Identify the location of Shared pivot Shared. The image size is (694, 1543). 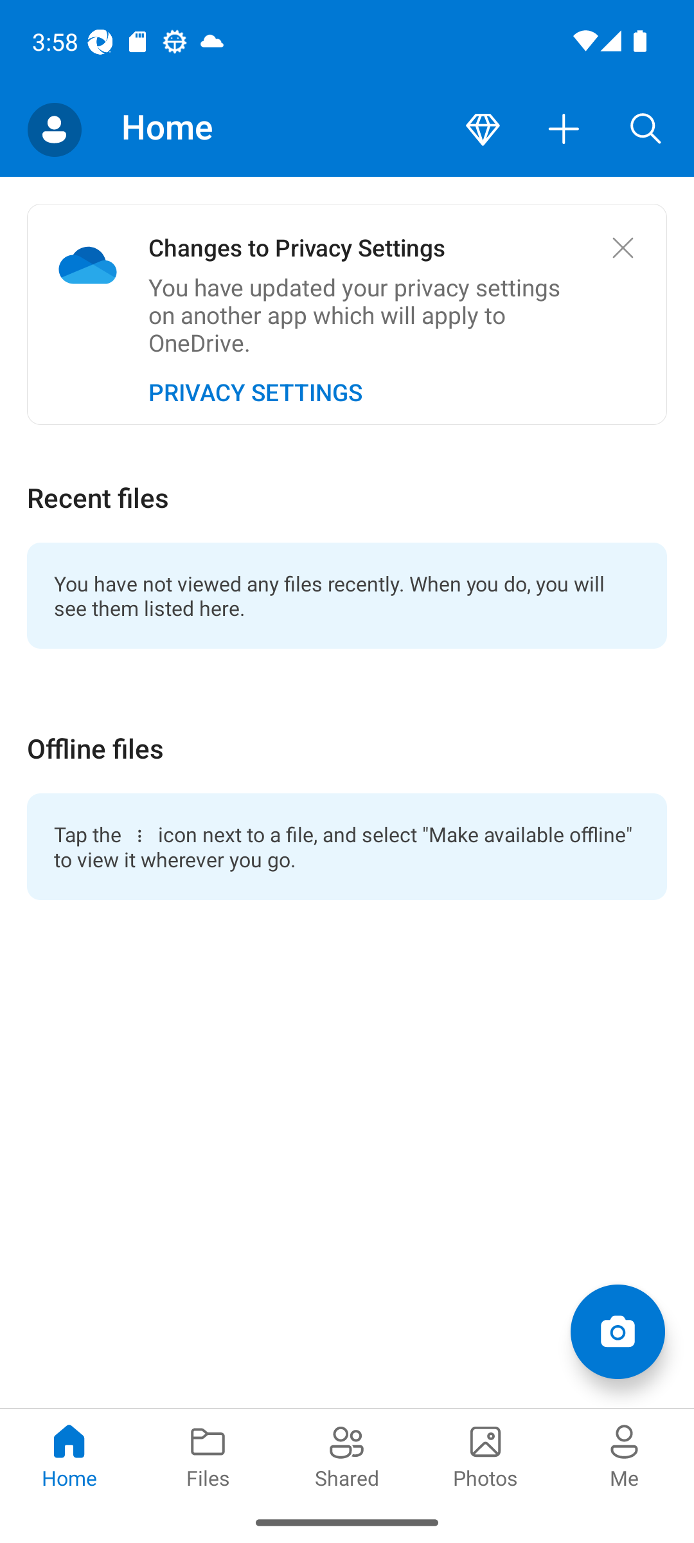
(347, 1454).